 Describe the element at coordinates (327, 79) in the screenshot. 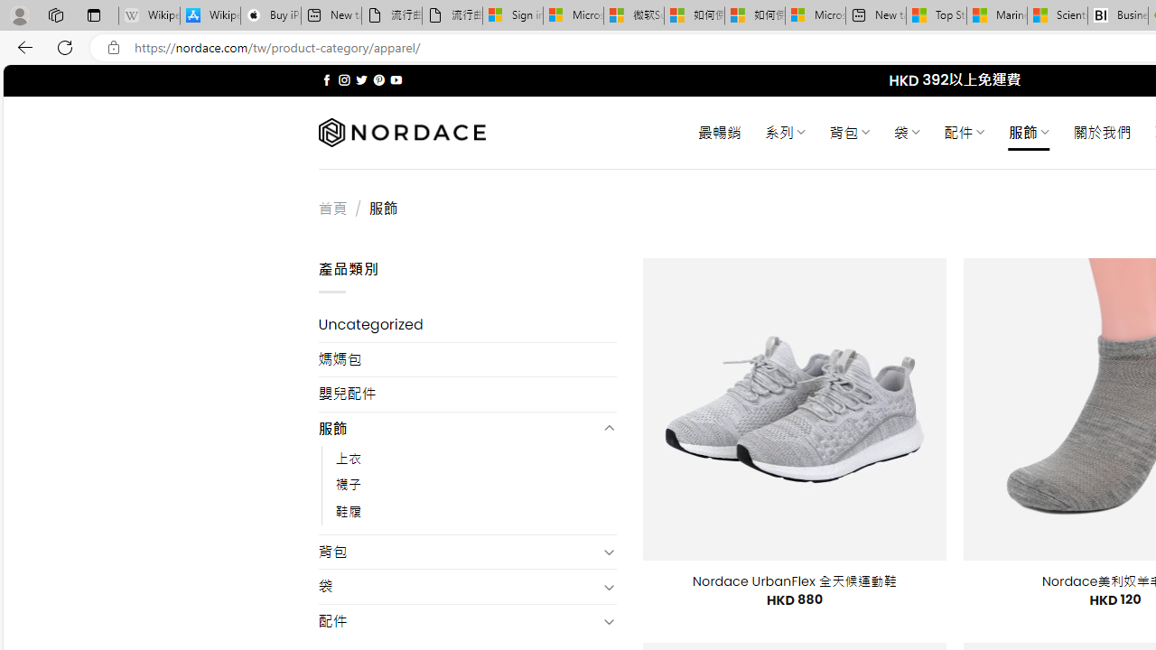

I see `Follow on Facebook` at that location.